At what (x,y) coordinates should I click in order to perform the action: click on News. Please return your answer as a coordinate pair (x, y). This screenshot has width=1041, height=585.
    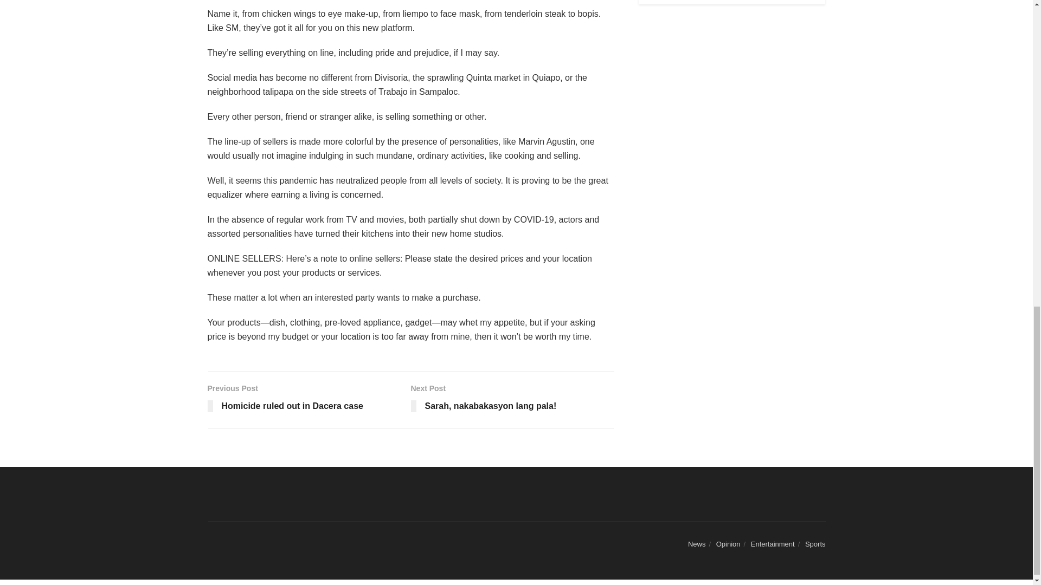
    Looking at the image, I should click on (697, 544).